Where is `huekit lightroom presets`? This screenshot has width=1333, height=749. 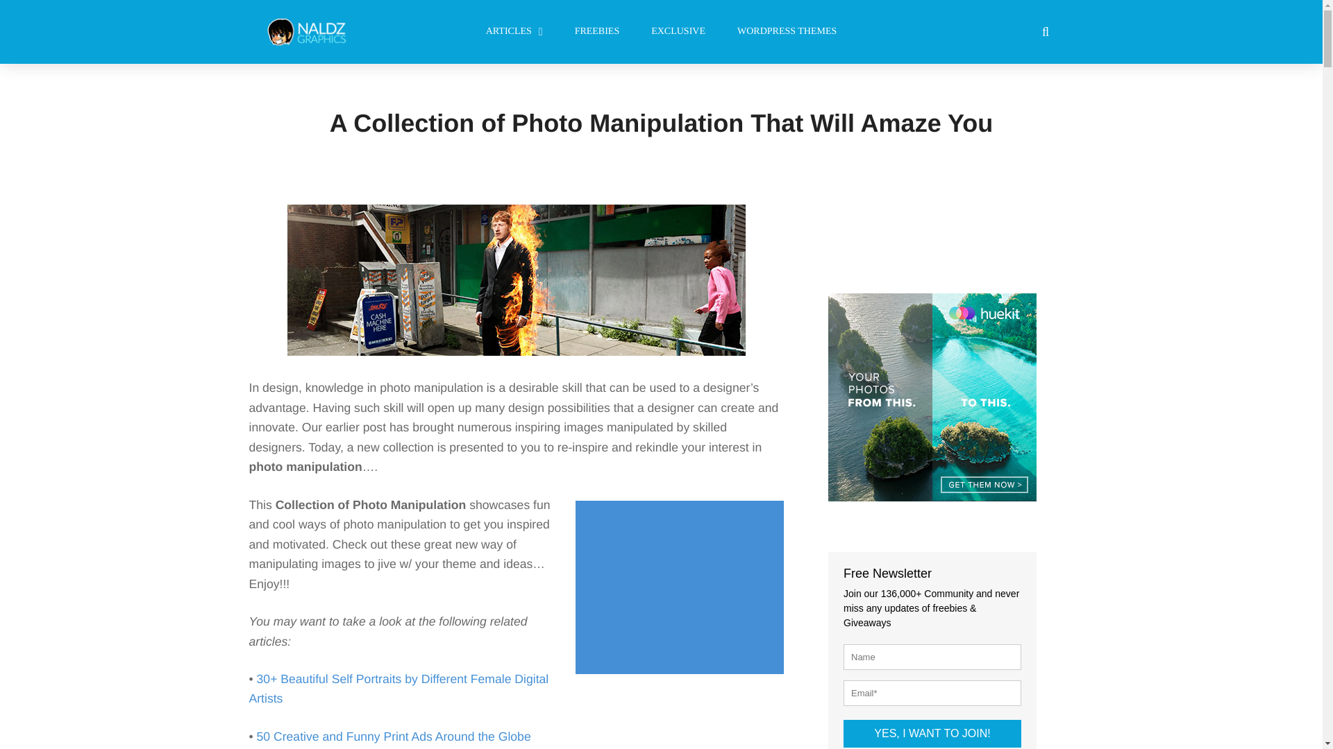 huekit lightroom presets is located at coordinates (932, 397).